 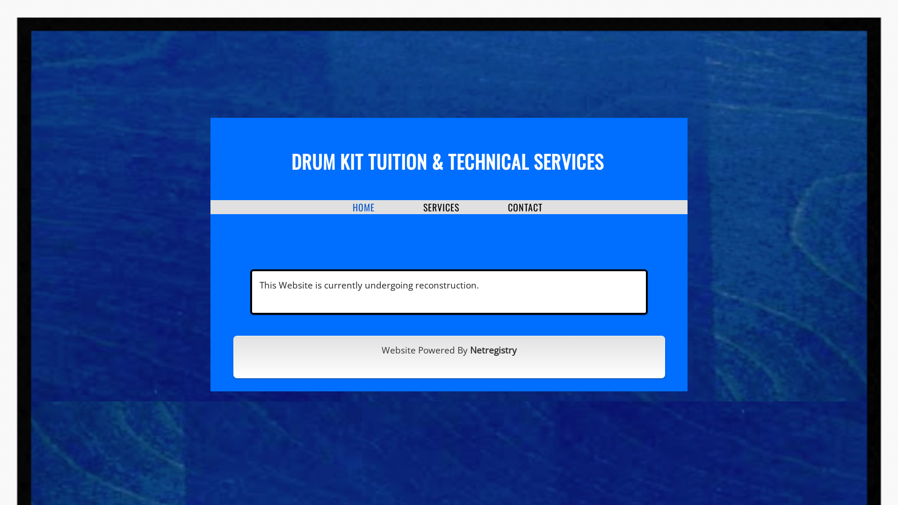 What do you see at coordinates (364, 207) in the screenshot?
I see `HOME` at bounding box center [364, 207].